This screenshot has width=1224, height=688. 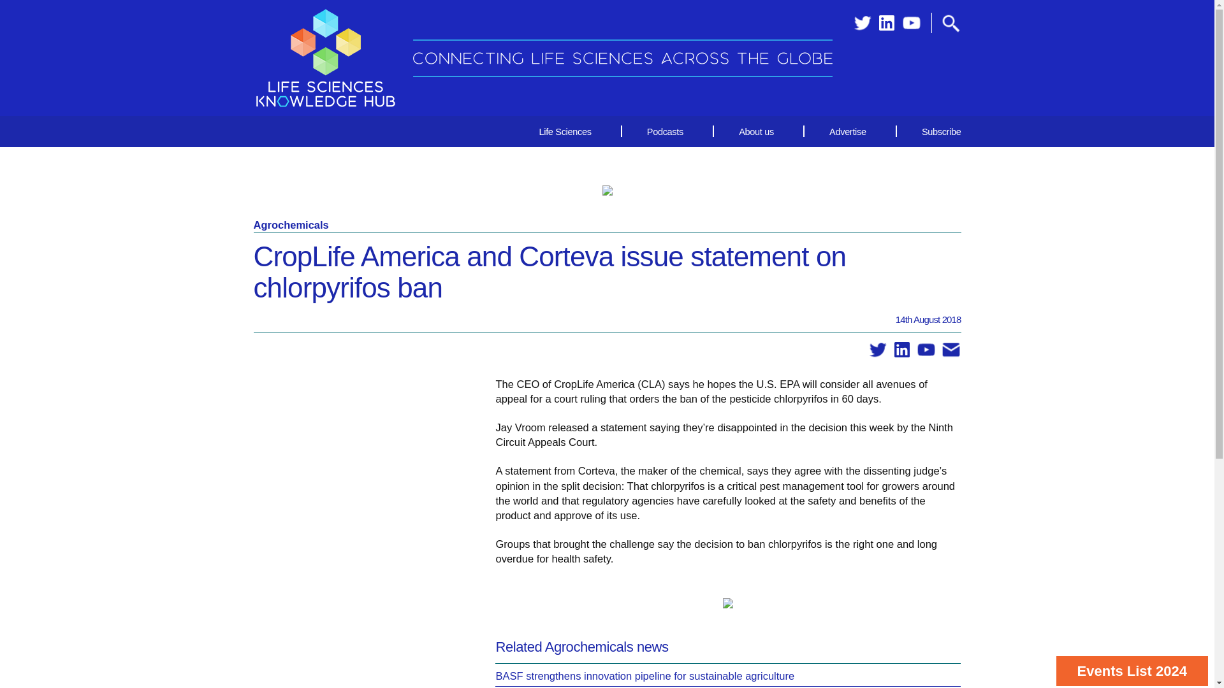 I want to click on linkedin, so click(x=901, y=350).